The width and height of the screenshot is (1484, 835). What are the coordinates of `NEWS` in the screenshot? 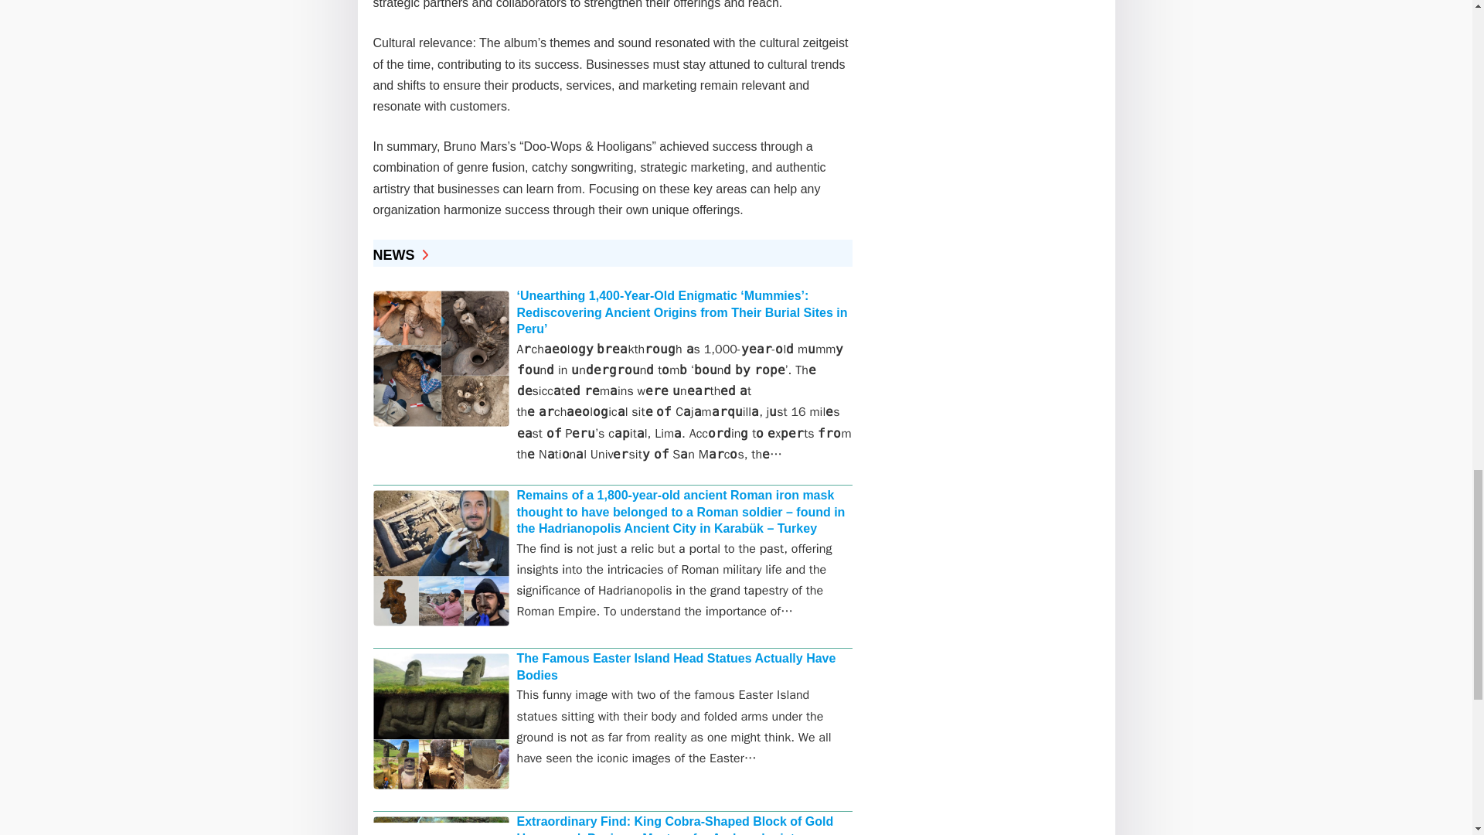 It's located at (399, 255).